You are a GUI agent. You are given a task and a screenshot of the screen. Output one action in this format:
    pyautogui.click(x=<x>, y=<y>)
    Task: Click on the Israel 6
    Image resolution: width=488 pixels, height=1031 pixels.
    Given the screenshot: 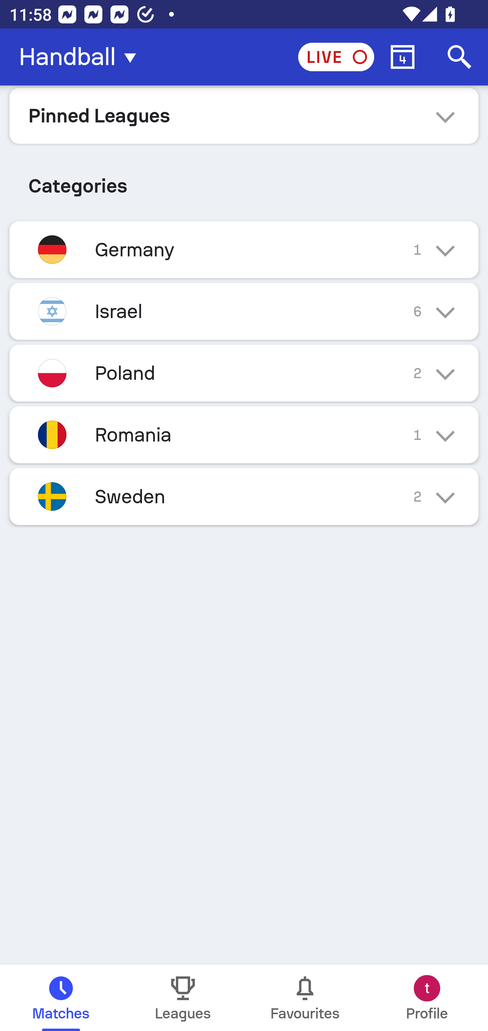 What is the action you would take?
    pyautogui.click(x=244, y=311)
    